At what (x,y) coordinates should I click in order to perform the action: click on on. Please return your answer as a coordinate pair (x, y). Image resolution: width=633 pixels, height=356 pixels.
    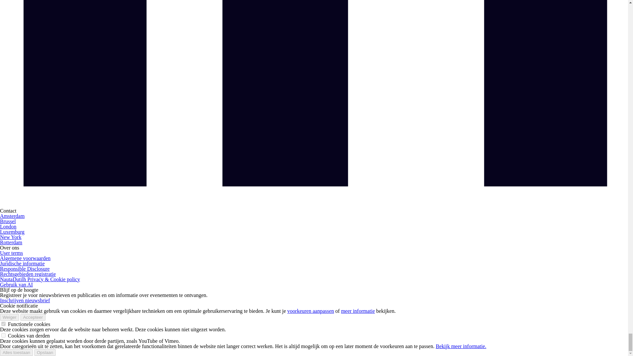
    Looking at the image, I should click on (3, 324).